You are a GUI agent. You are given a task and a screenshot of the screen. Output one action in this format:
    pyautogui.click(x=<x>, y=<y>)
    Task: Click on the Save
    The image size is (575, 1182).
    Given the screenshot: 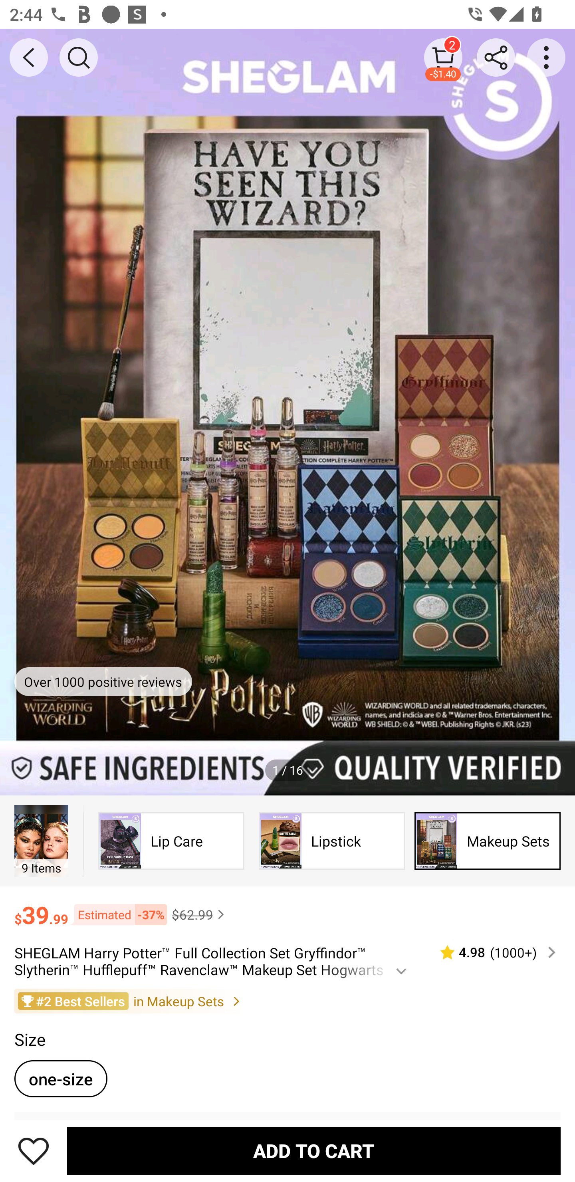 What is the action you would take?
    pyautogui.click(x=34, y=1150)
    